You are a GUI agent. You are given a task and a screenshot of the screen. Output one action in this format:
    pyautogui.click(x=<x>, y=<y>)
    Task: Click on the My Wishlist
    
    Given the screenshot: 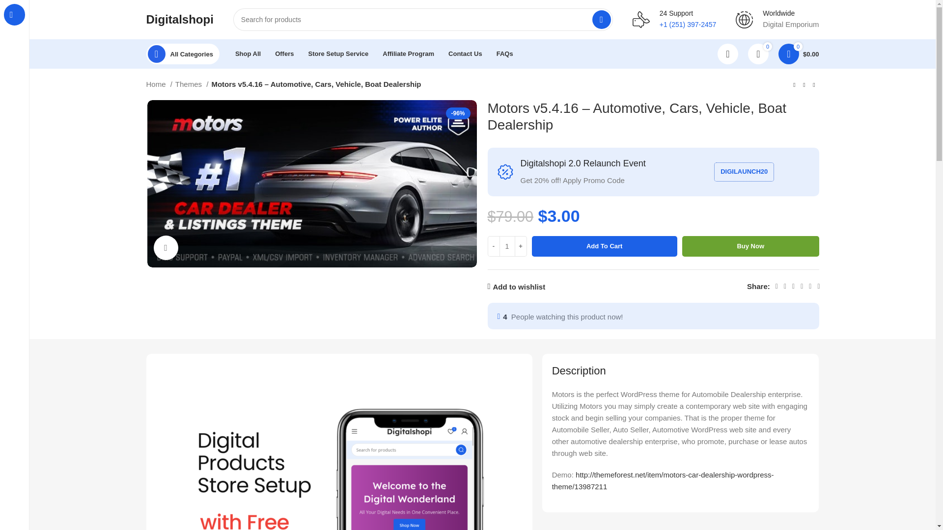 What is the action you would take?
    pyautogui.click(x=758, y=53)
    